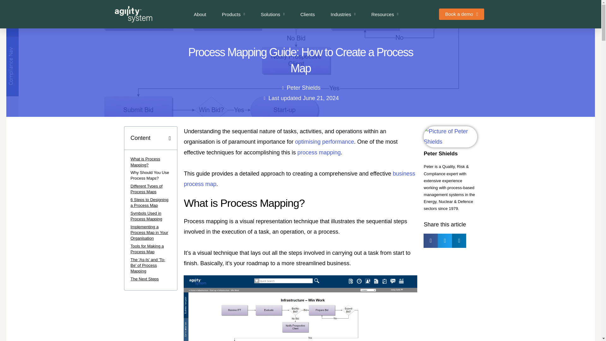 This screenshot has height=341, width=606. What do you see at coordinates (343, 14) in the screenshot?
I see `Industries` at bounding box center [343, 14].